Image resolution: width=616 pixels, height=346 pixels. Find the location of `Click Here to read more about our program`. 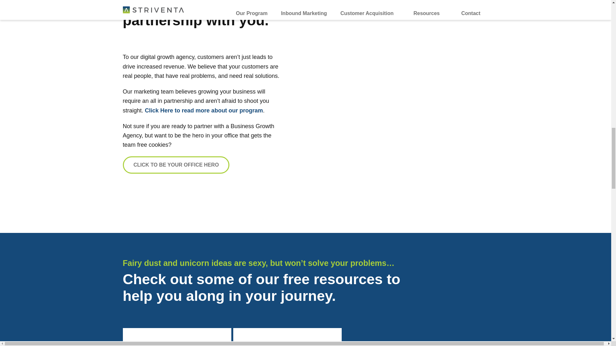

Click Here to read more about our program is located at coordinates (204, 110).